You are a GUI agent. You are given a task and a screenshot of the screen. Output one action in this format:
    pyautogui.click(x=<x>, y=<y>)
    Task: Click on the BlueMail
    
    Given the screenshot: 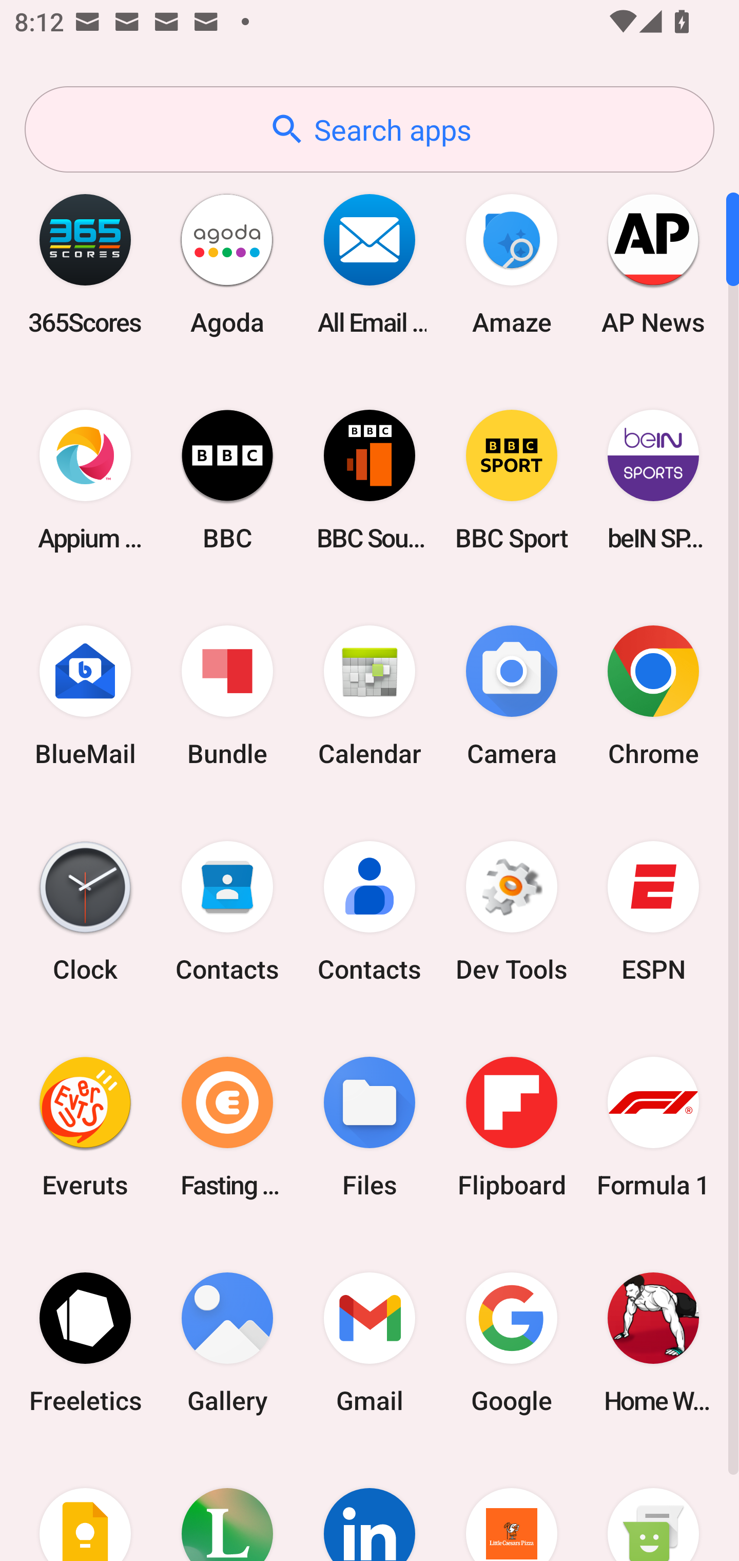 What is the action you would take?
    pyautogui.click(x=85, y=696)
    